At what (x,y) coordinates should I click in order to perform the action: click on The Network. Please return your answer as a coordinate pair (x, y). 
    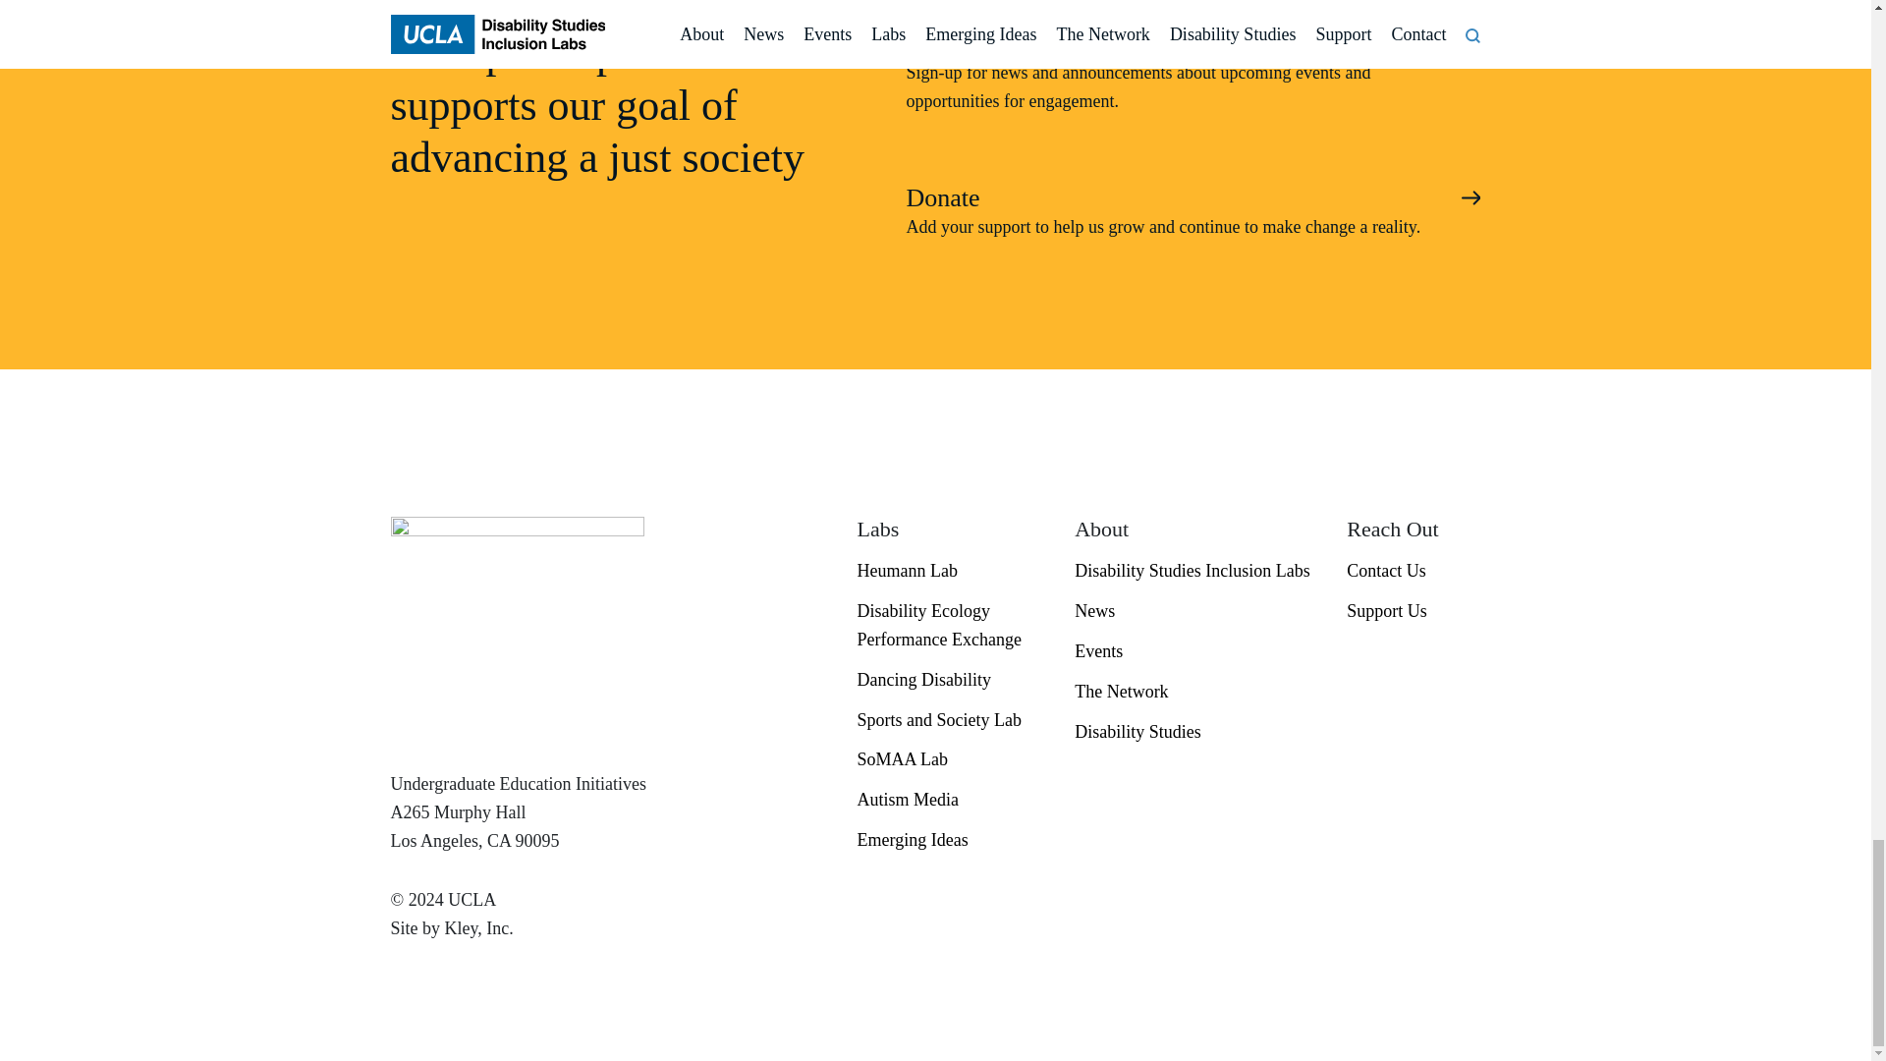
    Looking at the image, I should click on (1195, 692).